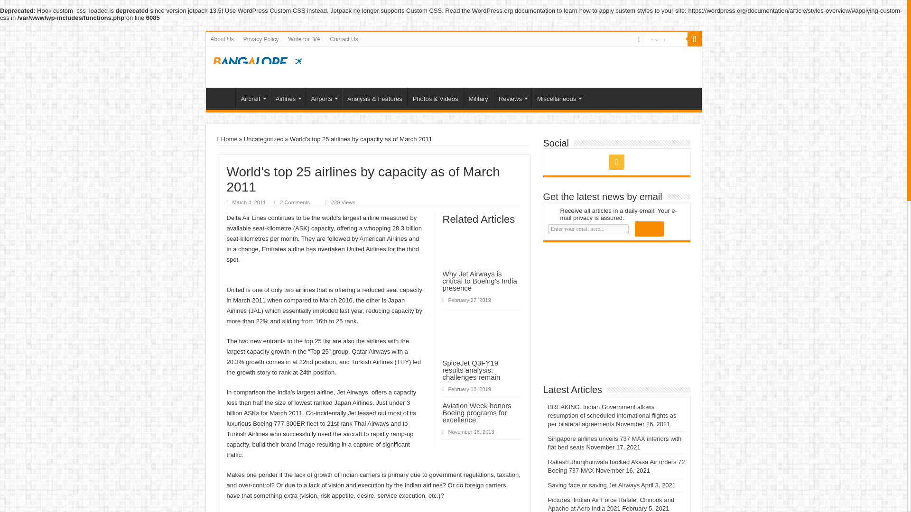 The height and width of the screenshot is (512, 911). Describe the element at coordinates (324, 97) in the screenshot. I see `Airports` at that location.